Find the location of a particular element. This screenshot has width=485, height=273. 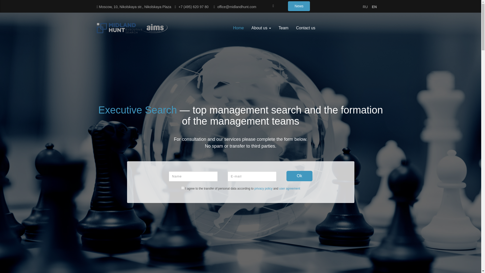

privacy policy is located at coordinates (263, 188).